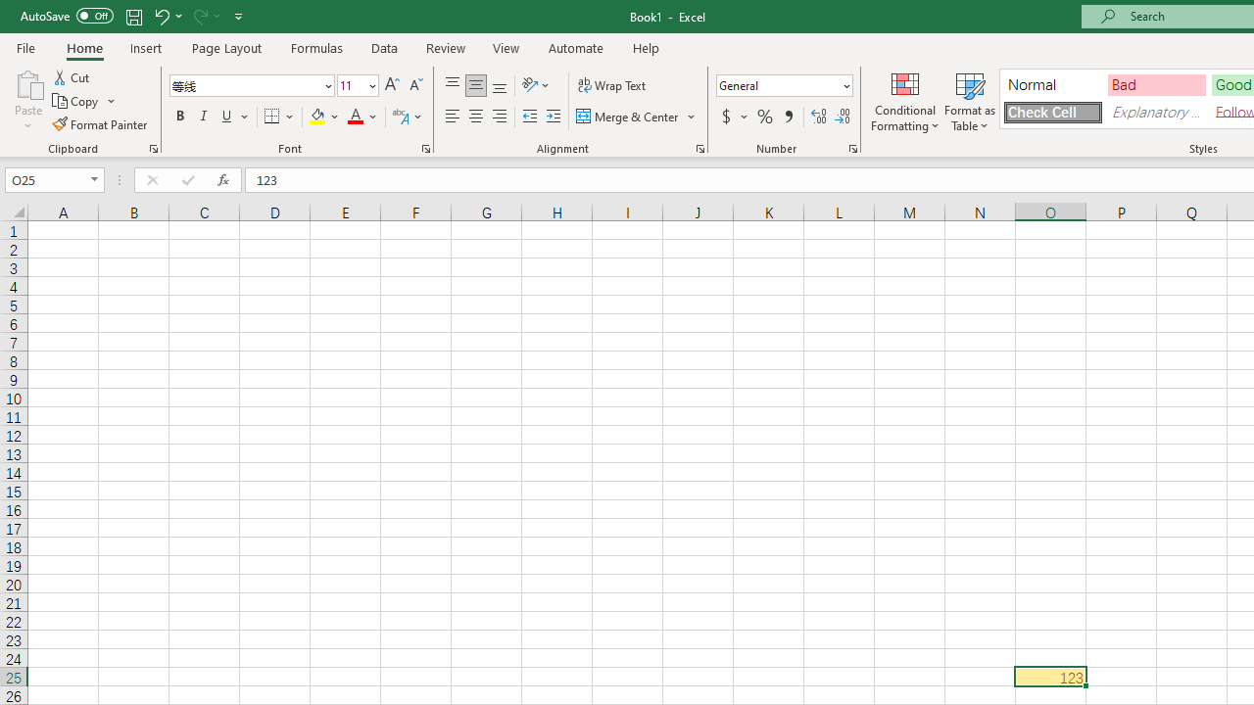 The image size is (1254, 705). Describe the element at coordinates (554, 117) in the screenshot. I see `Increase Indent` at that location.